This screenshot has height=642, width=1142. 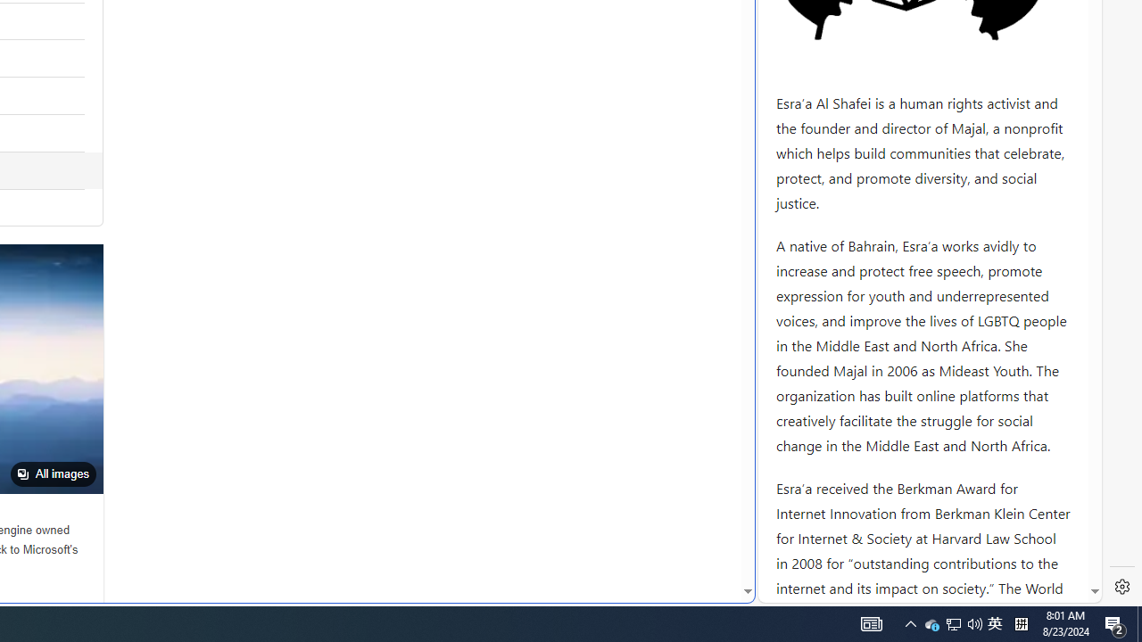 I want to click on google_privacy_policy_zh-CN.pdf, so click(x=613, y=430).